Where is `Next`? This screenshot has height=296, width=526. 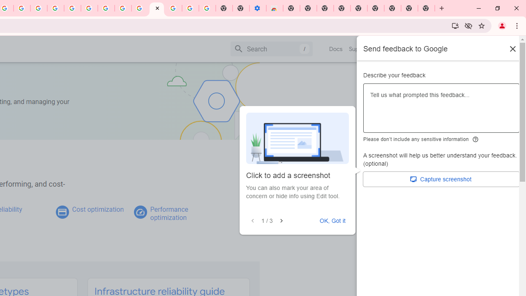 Next is located at coordinates (281, 221).